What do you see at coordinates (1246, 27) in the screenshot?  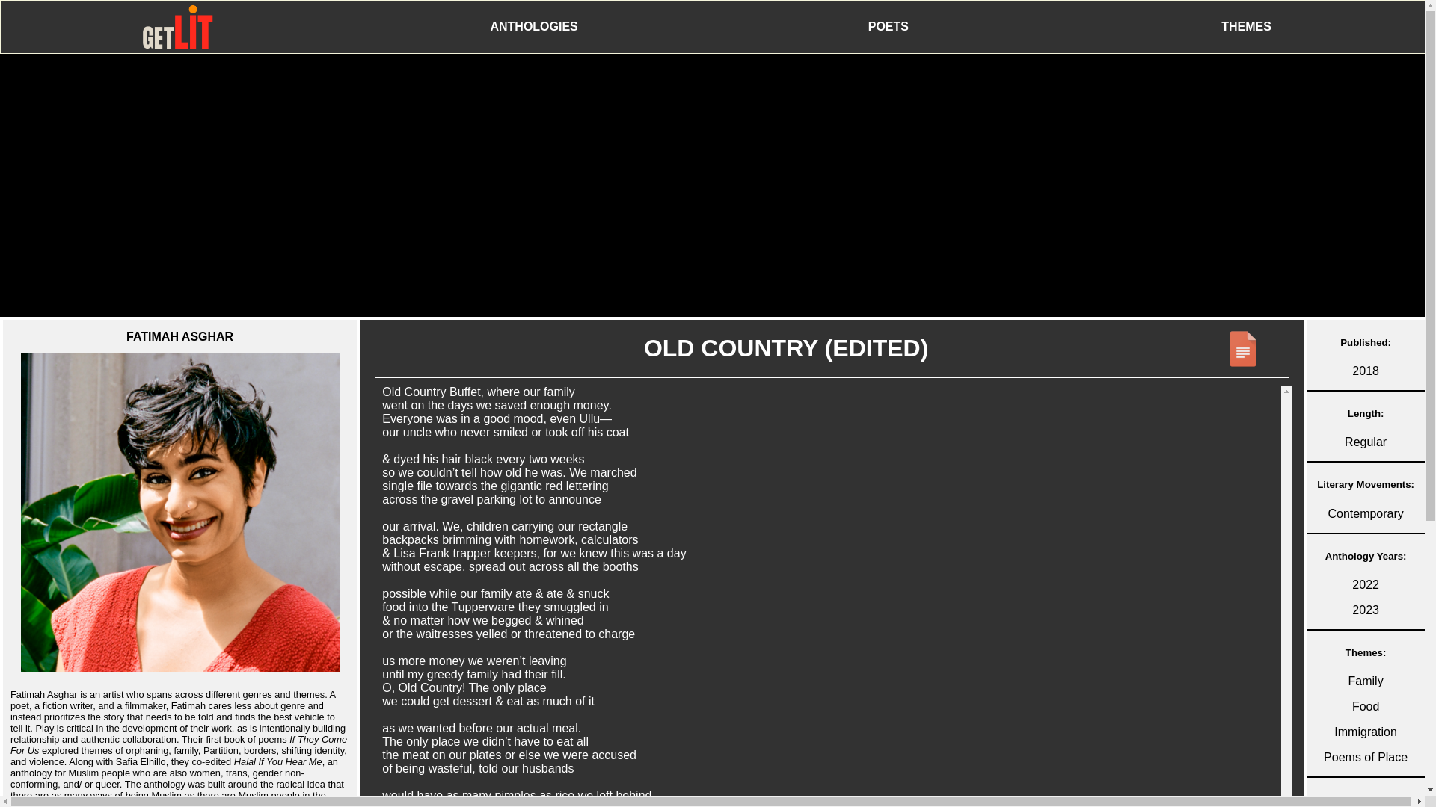 I see `THEMES` at bounding box center [1246, 27].